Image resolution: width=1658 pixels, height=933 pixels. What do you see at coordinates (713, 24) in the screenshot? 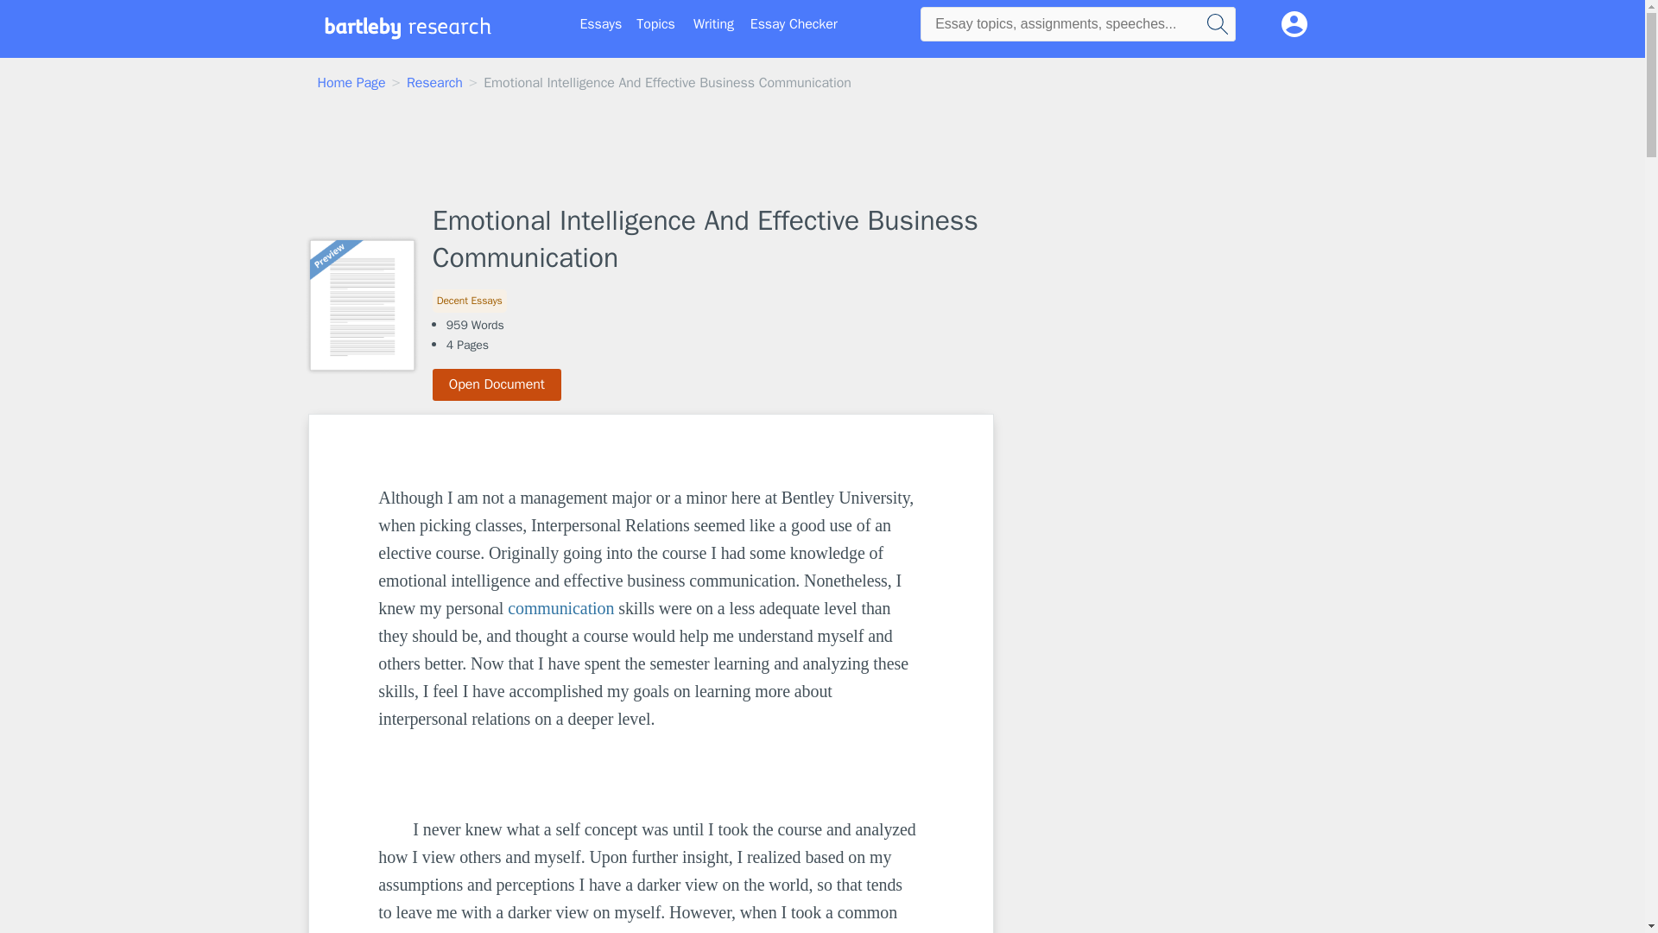
I see `Writing` at bounding box center [713, 24].